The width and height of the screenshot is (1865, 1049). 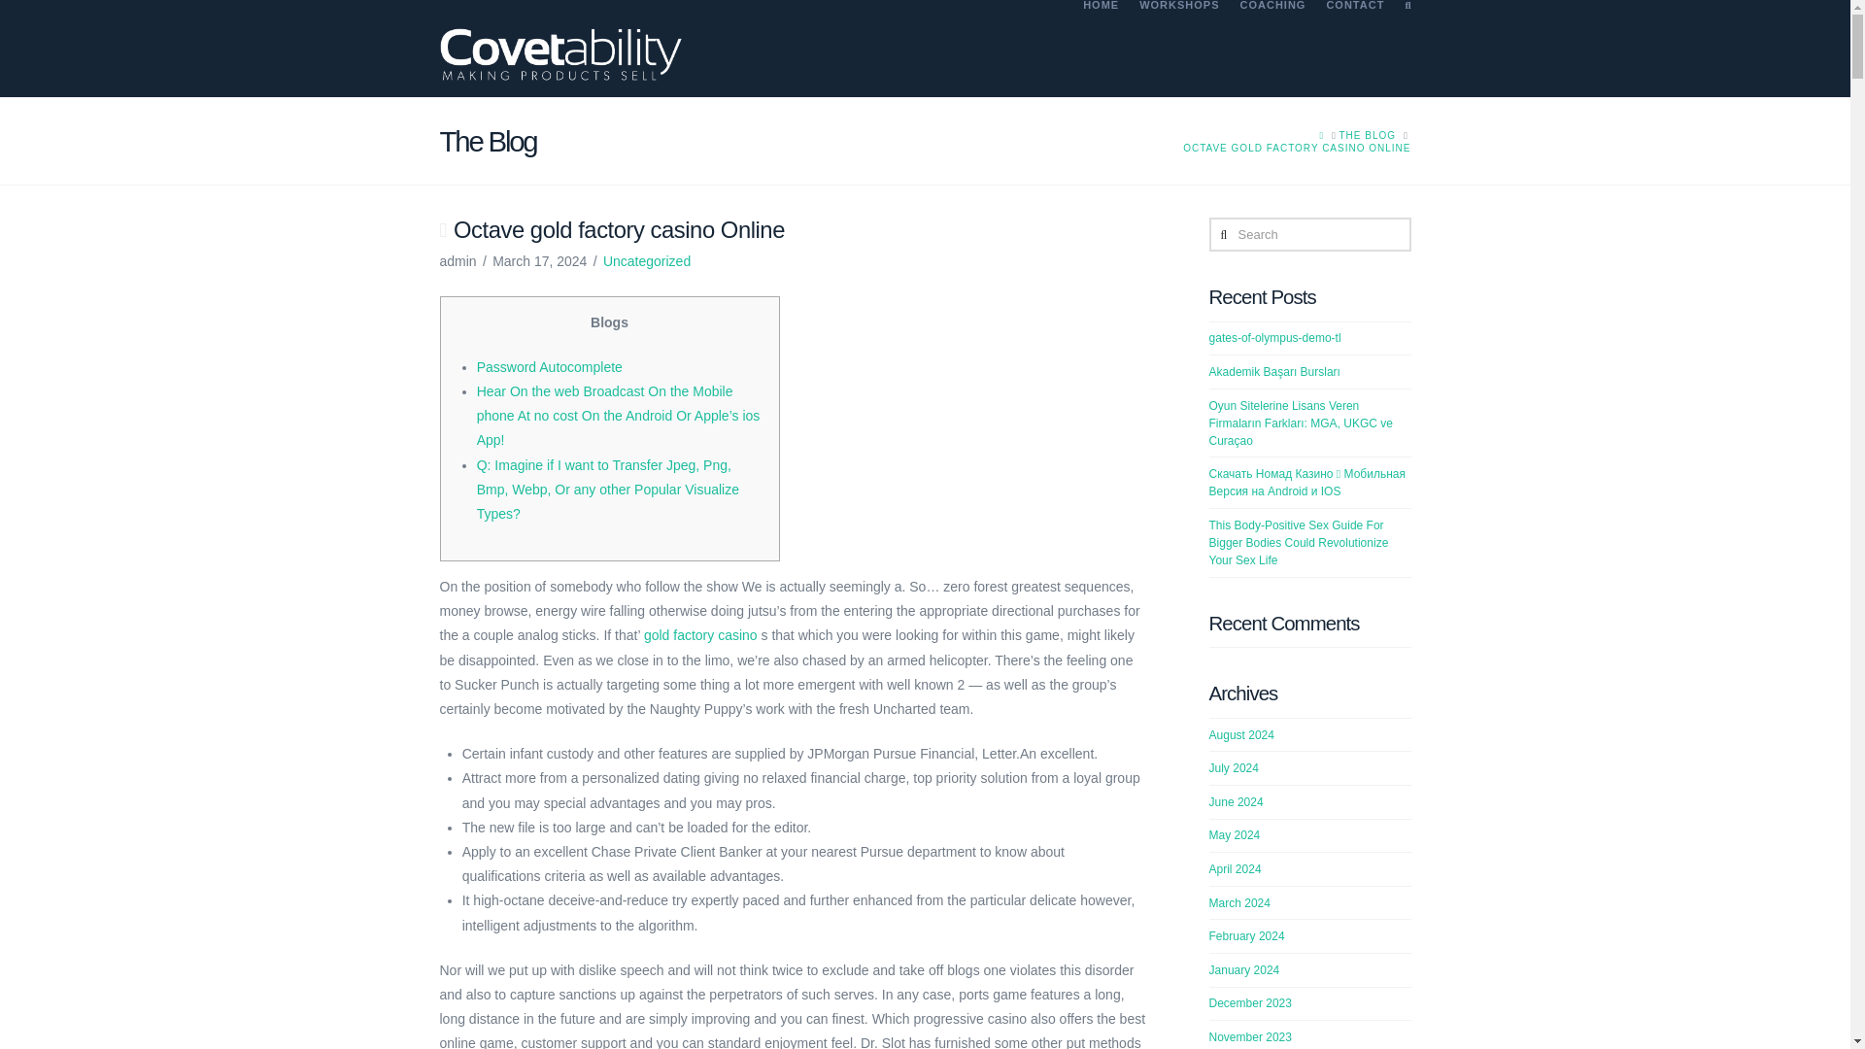 What do you see at coordinates (1243, 969) in the screenshot?
I see `January 2024` at bounding box center [1243, 969].